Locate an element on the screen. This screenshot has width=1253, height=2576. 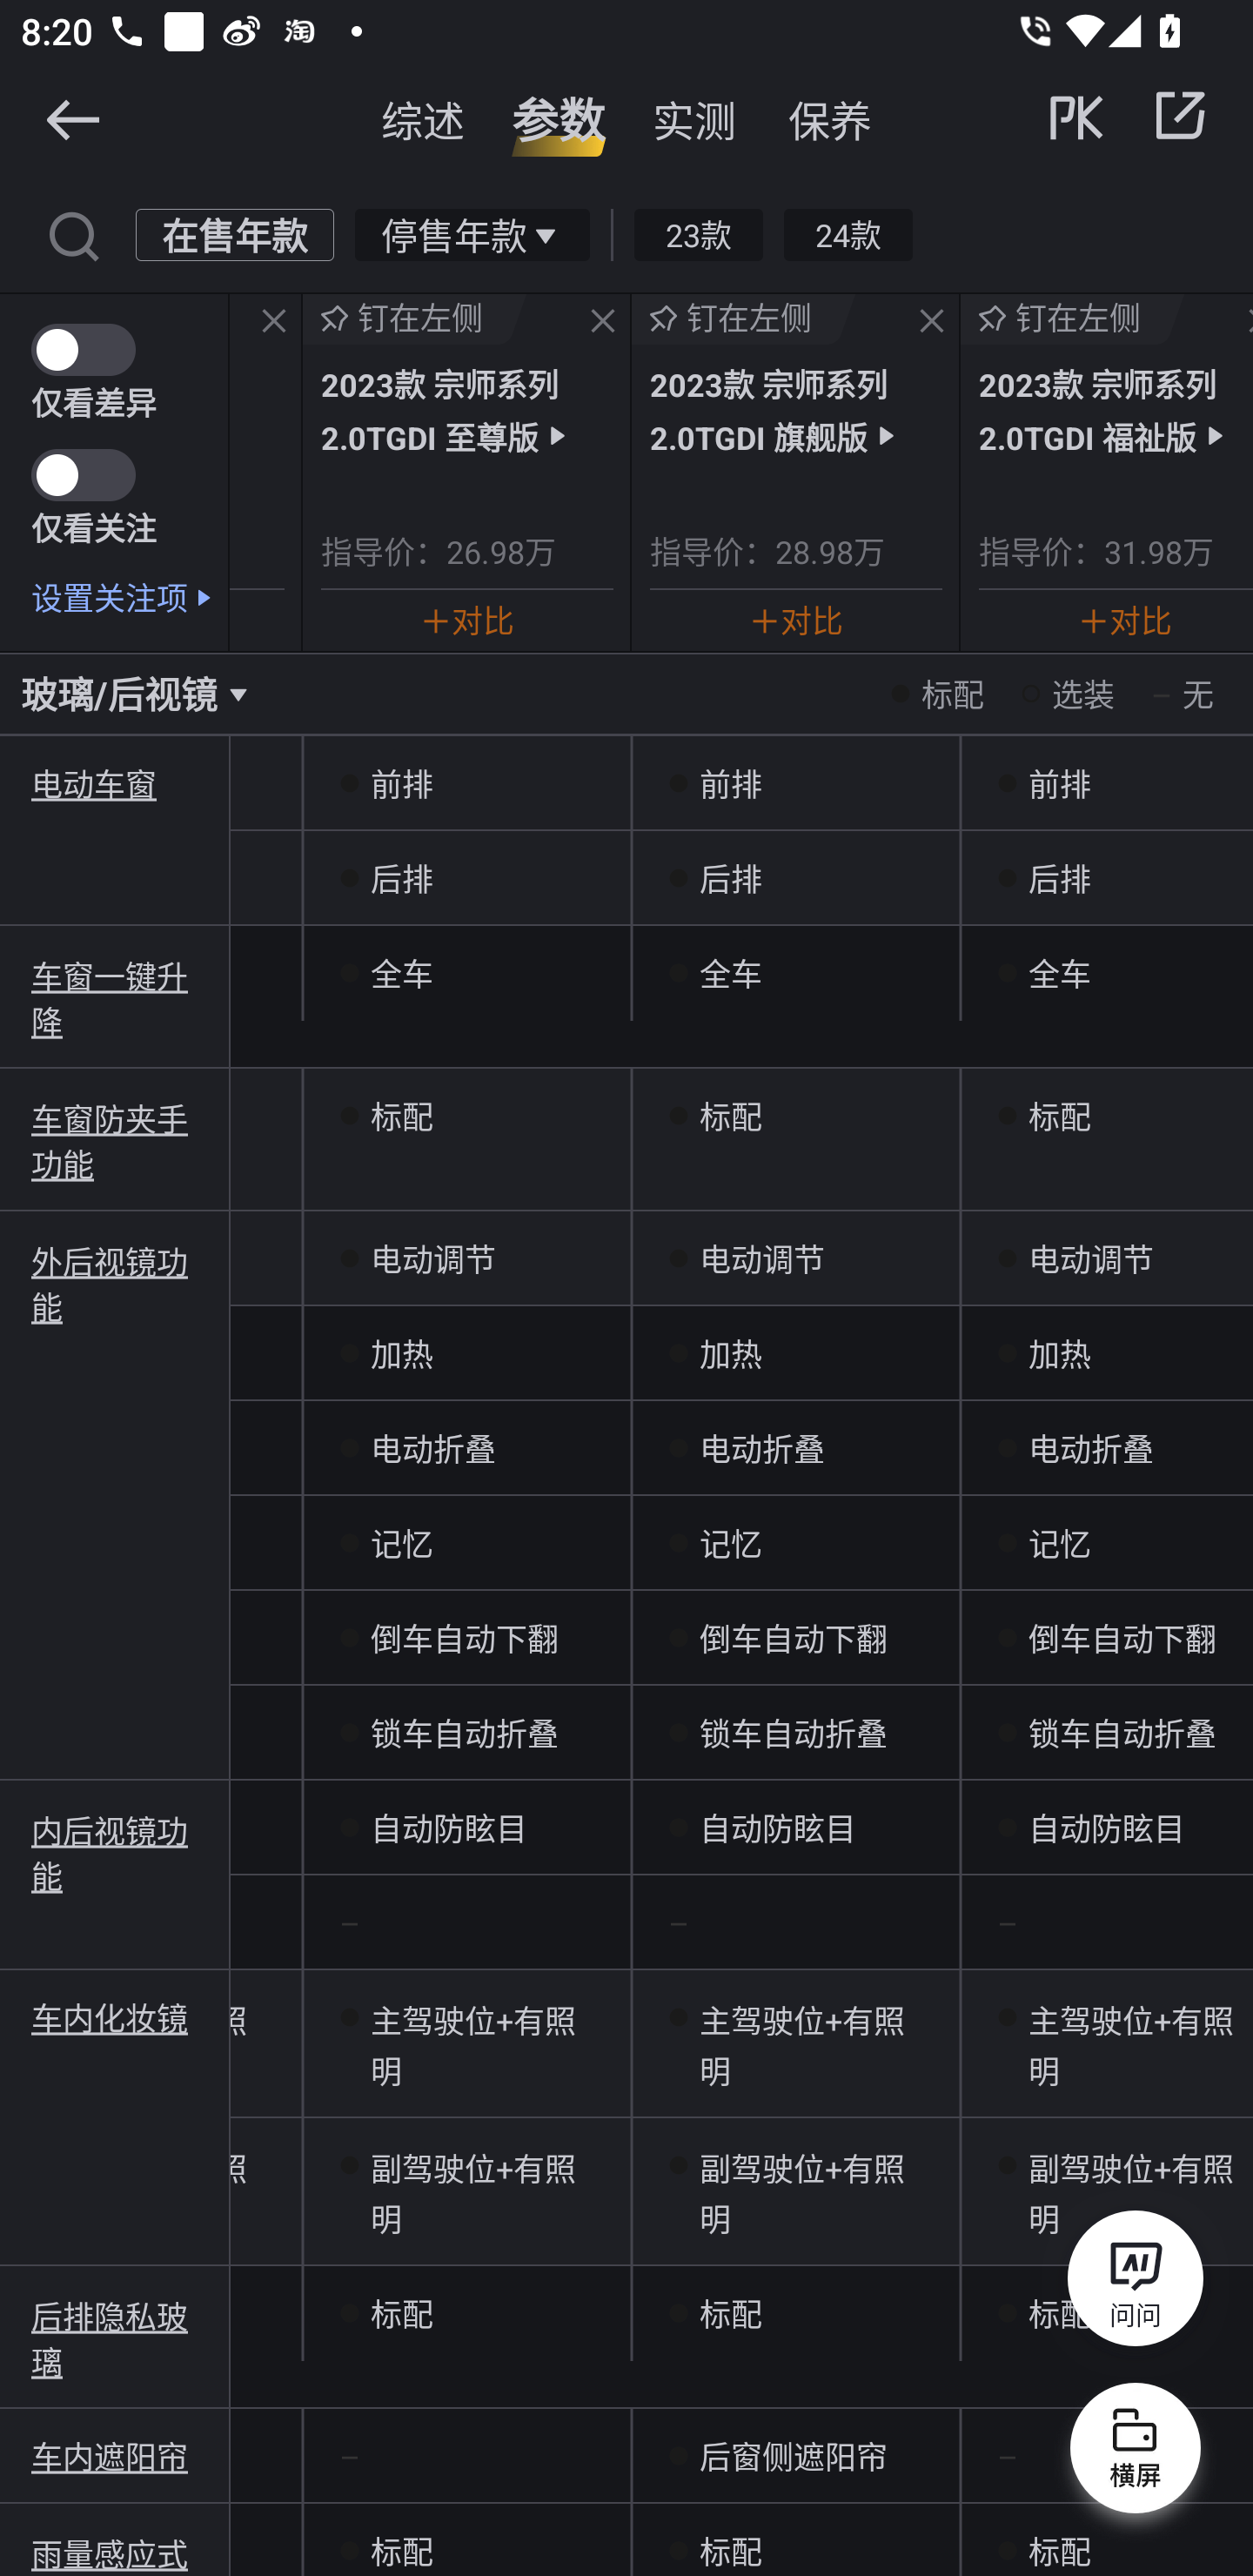
电动折叠 is located at coordinates (795, 1448).